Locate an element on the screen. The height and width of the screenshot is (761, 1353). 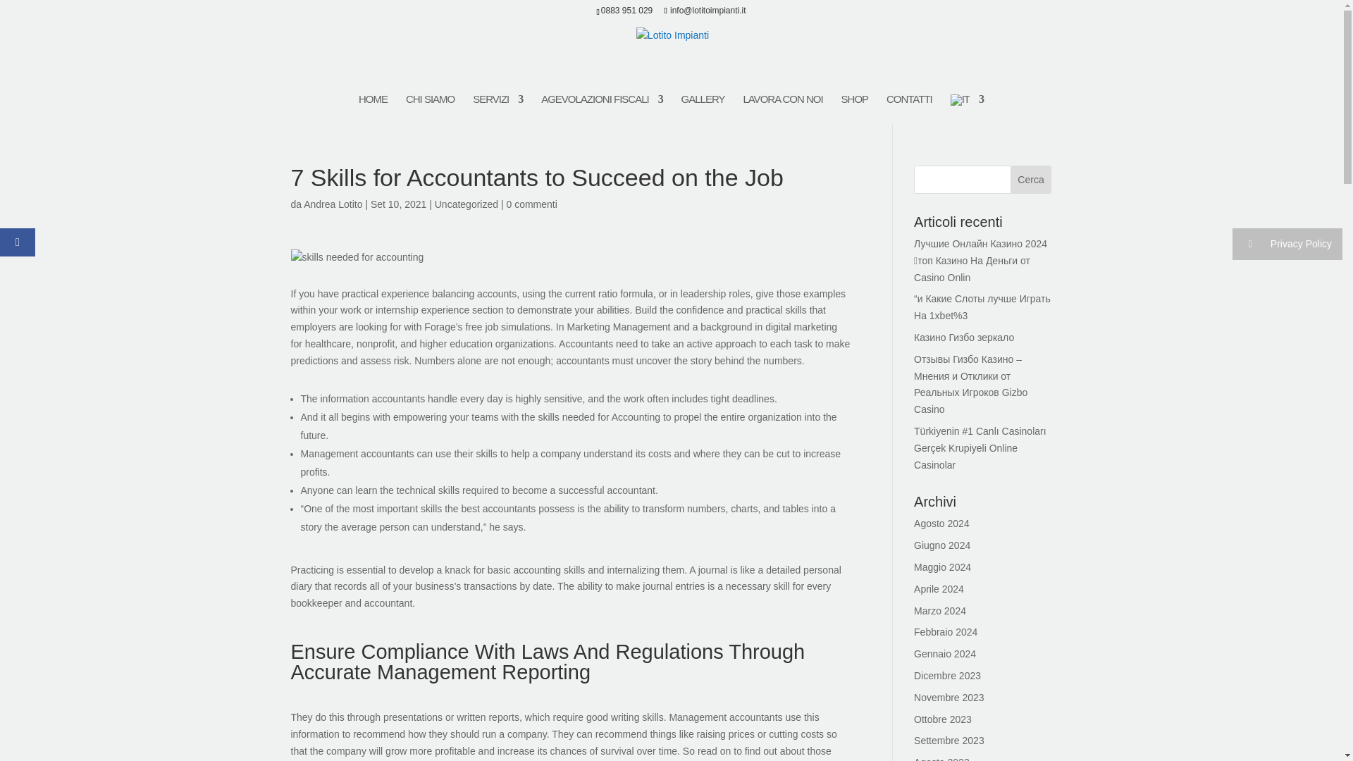
Aprile 2024 is located at coordinates (939, 589).